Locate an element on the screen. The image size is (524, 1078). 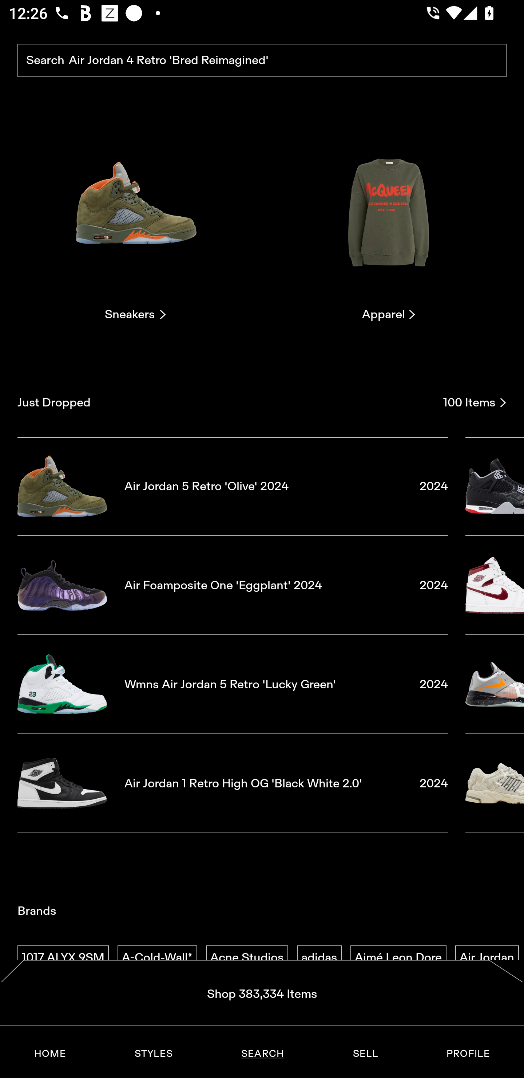
Price is located at coordinates (365, 1049).